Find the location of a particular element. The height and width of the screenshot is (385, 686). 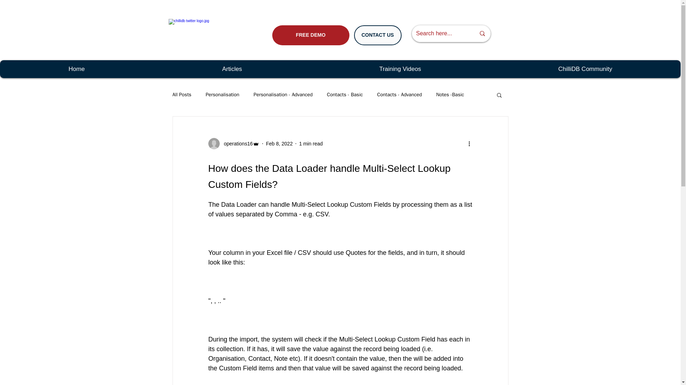

FREE DEMO is located at coordinates (311, 35).